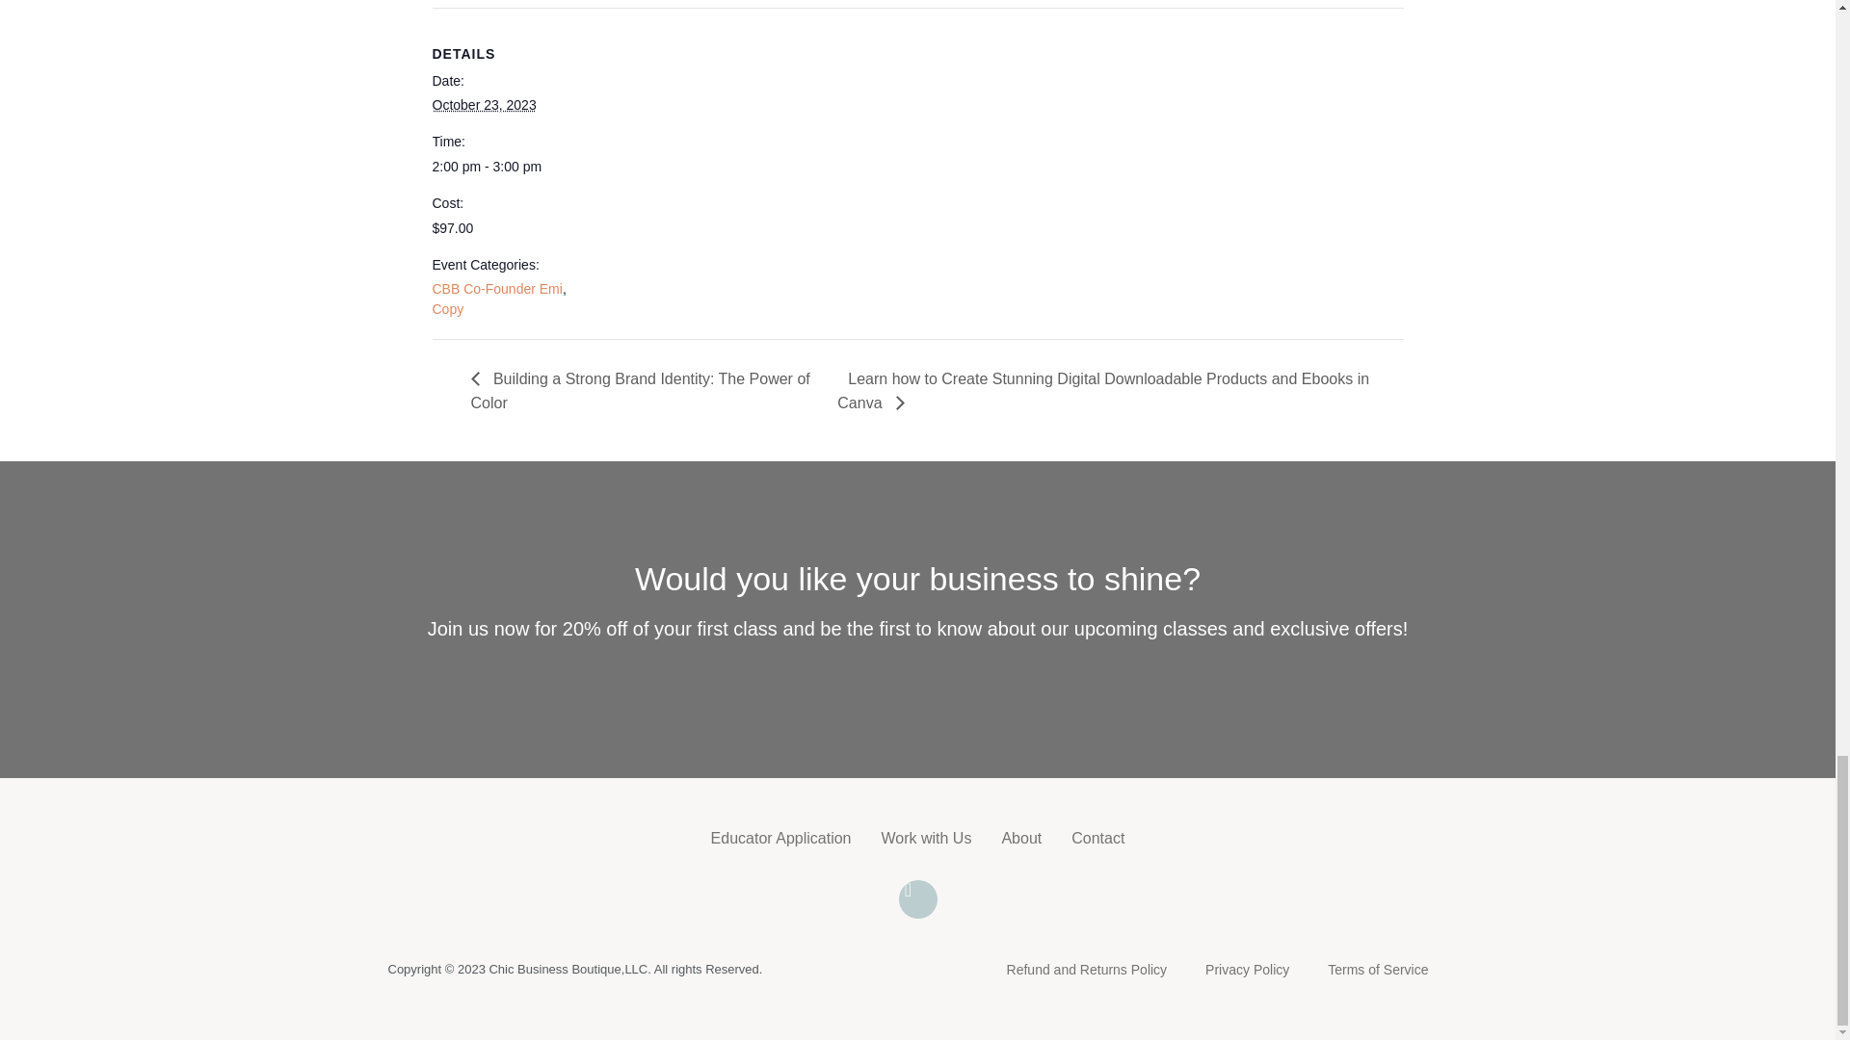 This screenshot has width=1850, height=1040. What do you see at coordinates (780, 838) in the screenshot?
I see `Educator Application` at bounding box center [780, 838].